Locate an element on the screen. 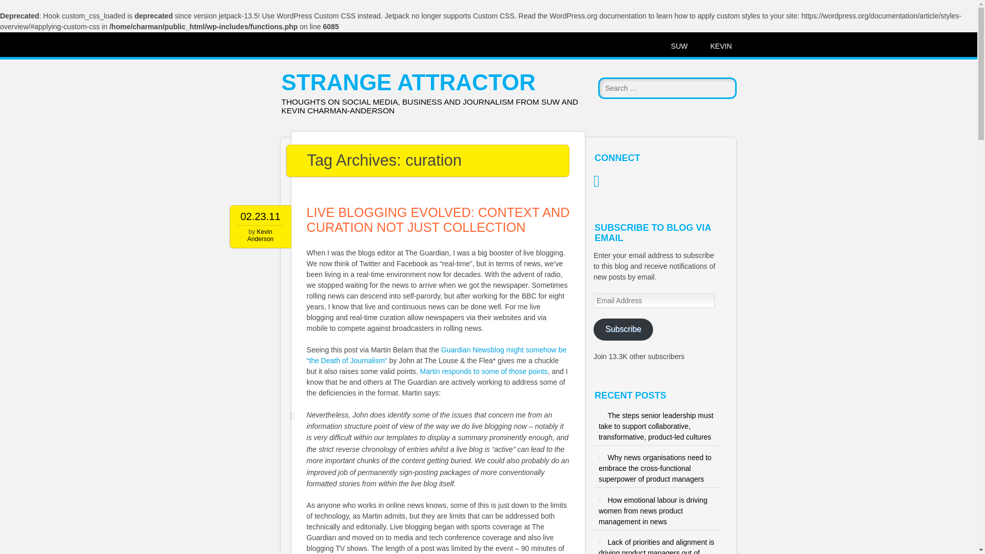 This screenshot has width=985, height=554. Twitter is located at coordinates (601, 181).